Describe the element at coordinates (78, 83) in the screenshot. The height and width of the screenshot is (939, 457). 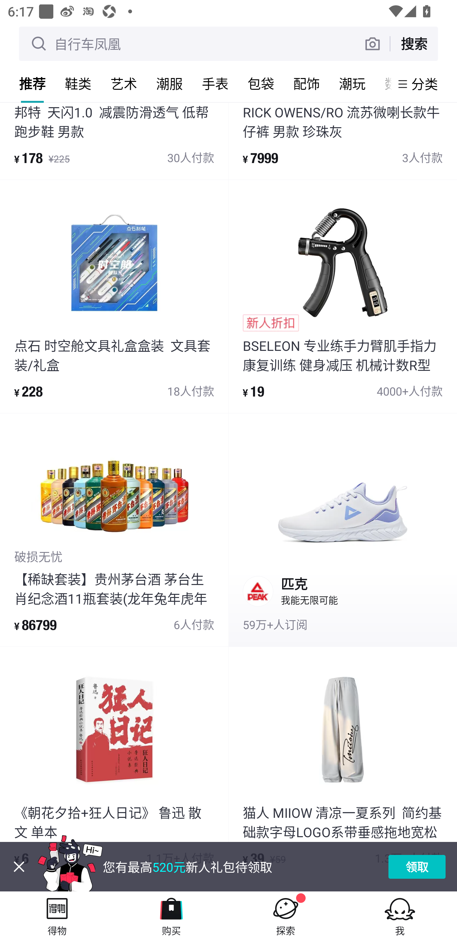
I see `鞋类` at that location.